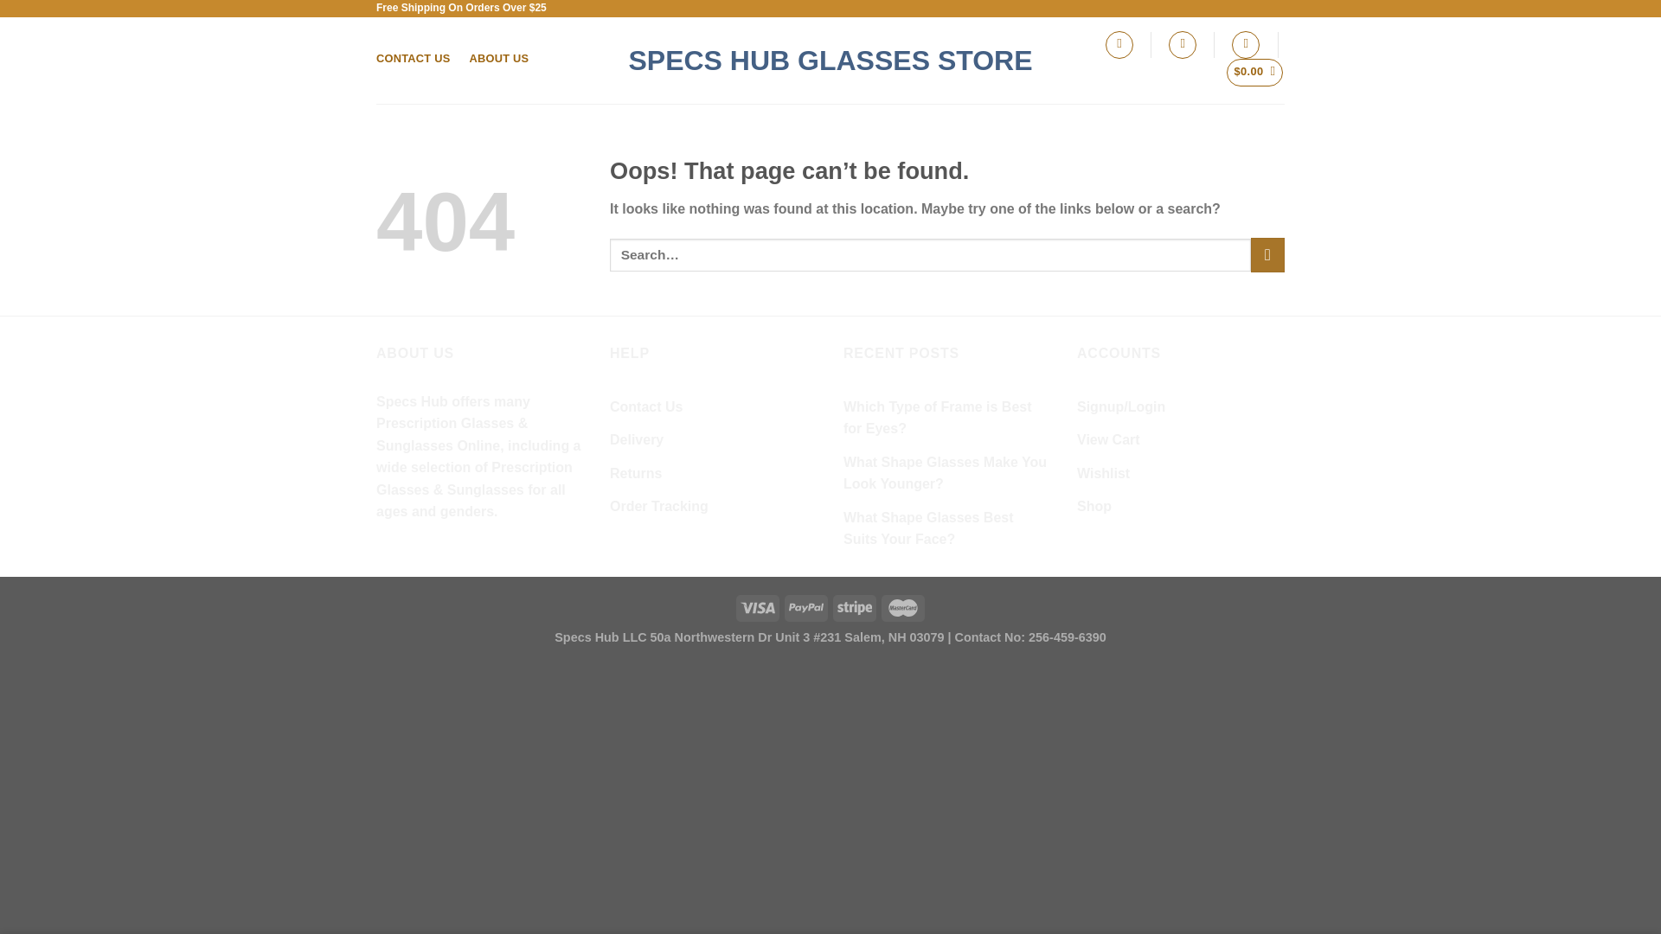  Describe the element at coordinates (498, 58) in the screenshot. I see `ABOUT US` at that location.